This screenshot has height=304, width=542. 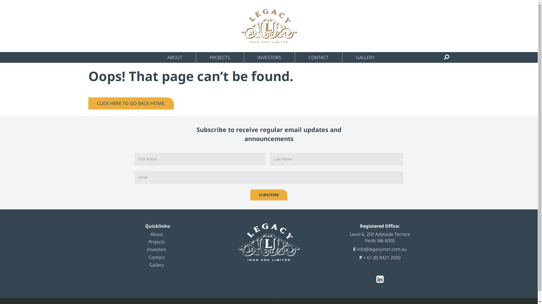 I want to click on Contact, so click(x=156, y=257).